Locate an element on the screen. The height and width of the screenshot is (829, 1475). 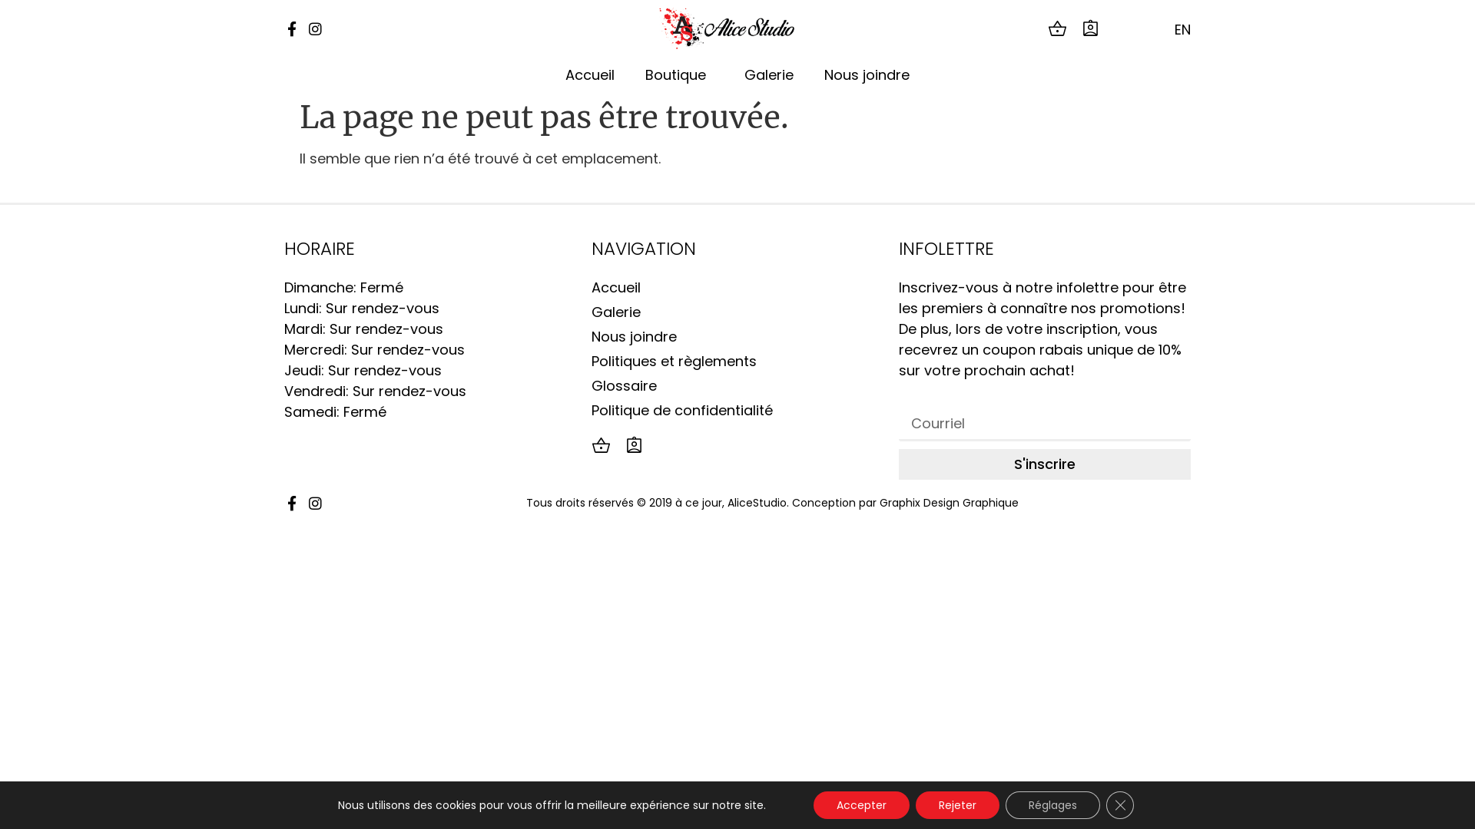
Rejeter is located at coordinates (957, 805).